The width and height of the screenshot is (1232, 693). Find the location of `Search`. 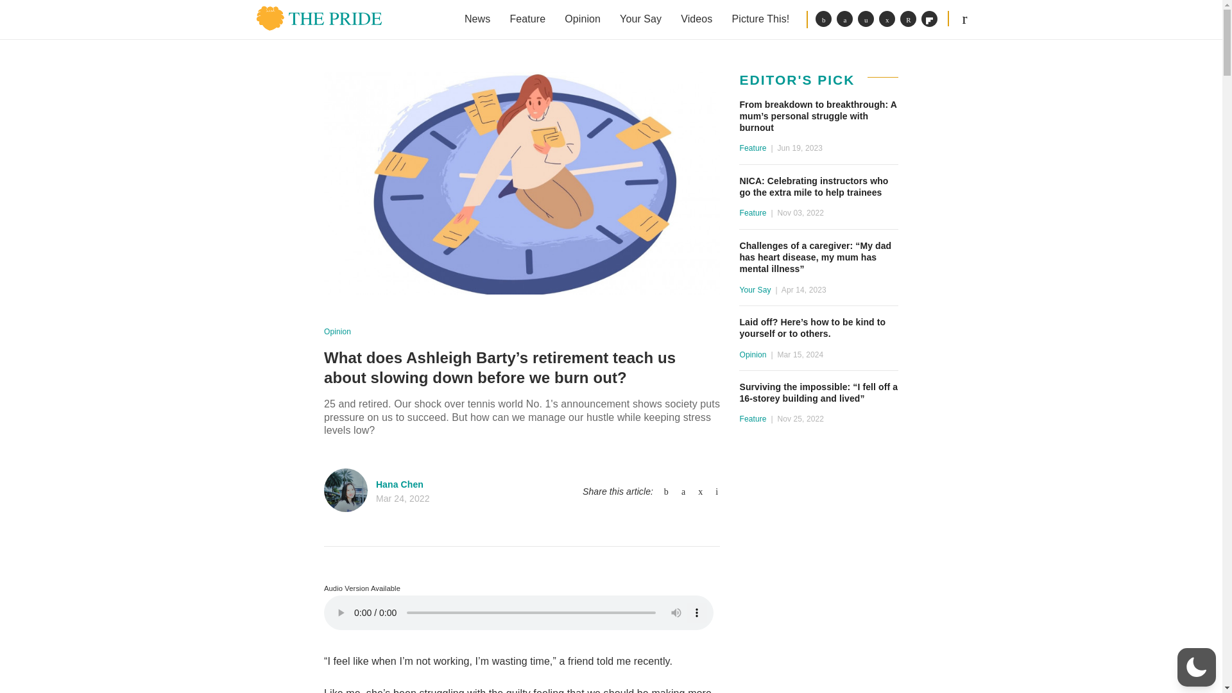

Search is located at coordinates (964, 18).